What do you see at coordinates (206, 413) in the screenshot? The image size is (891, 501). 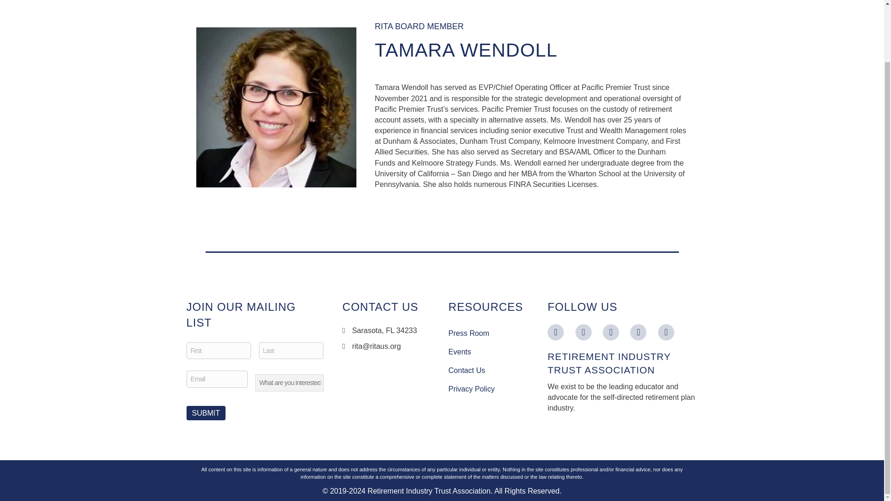 I see `SUBMIT` at bounding box center [206, 413].